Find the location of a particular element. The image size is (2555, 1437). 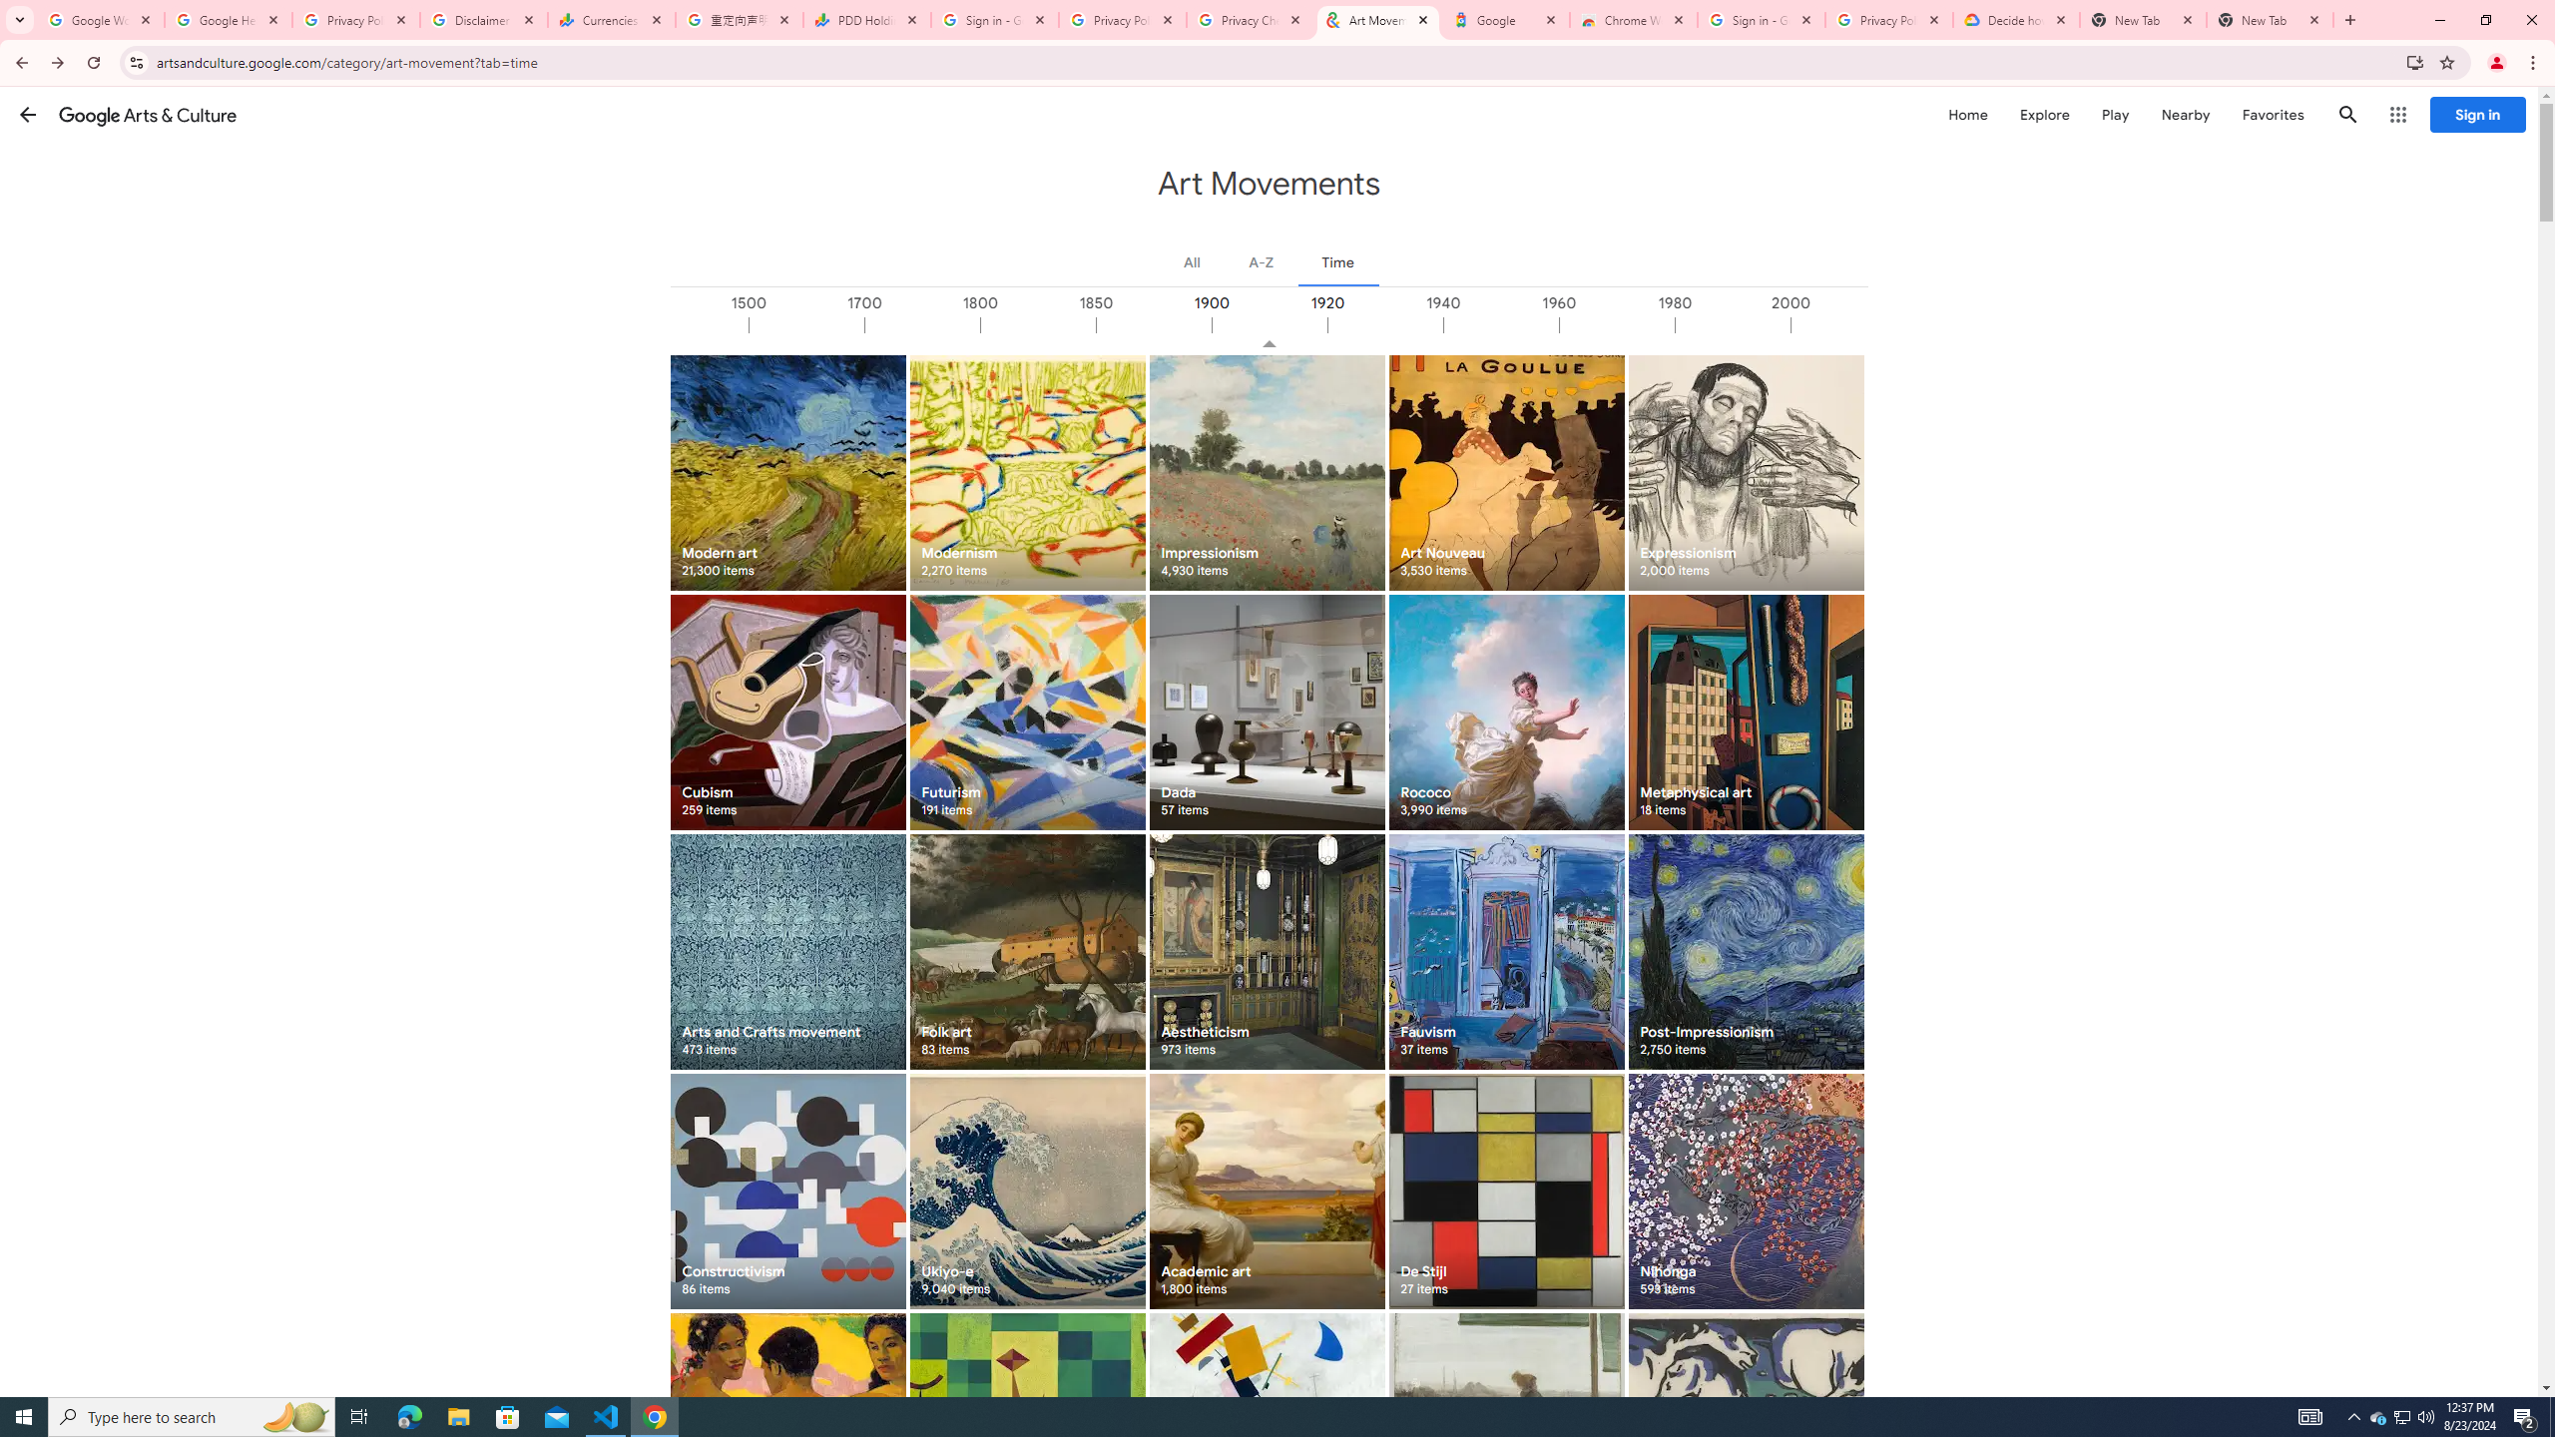

Nihonga 593 items is located at coordinates (1746, 1191).